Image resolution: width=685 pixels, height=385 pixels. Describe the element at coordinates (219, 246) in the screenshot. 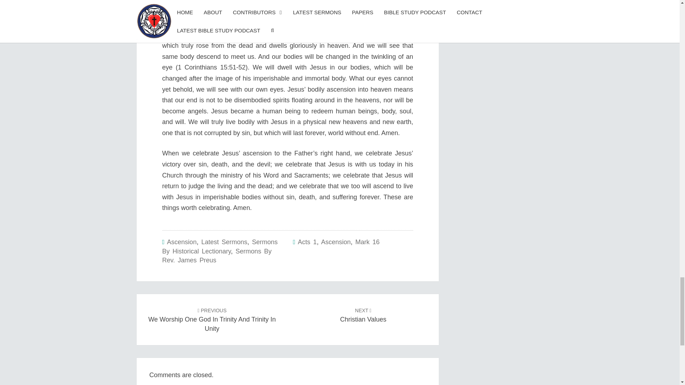

I see `Ascension` at that location.